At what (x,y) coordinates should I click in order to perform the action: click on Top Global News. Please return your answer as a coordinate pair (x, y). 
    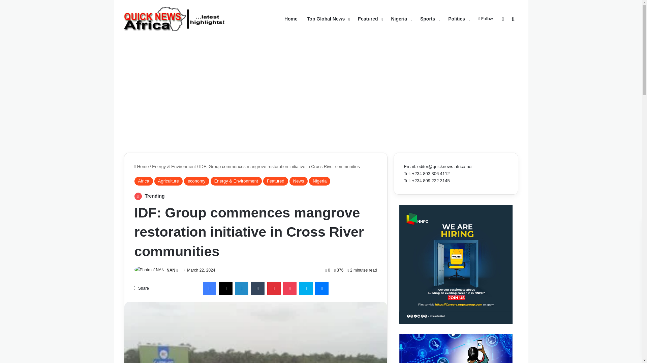
    Looking at the image, I should click on (328, 19).